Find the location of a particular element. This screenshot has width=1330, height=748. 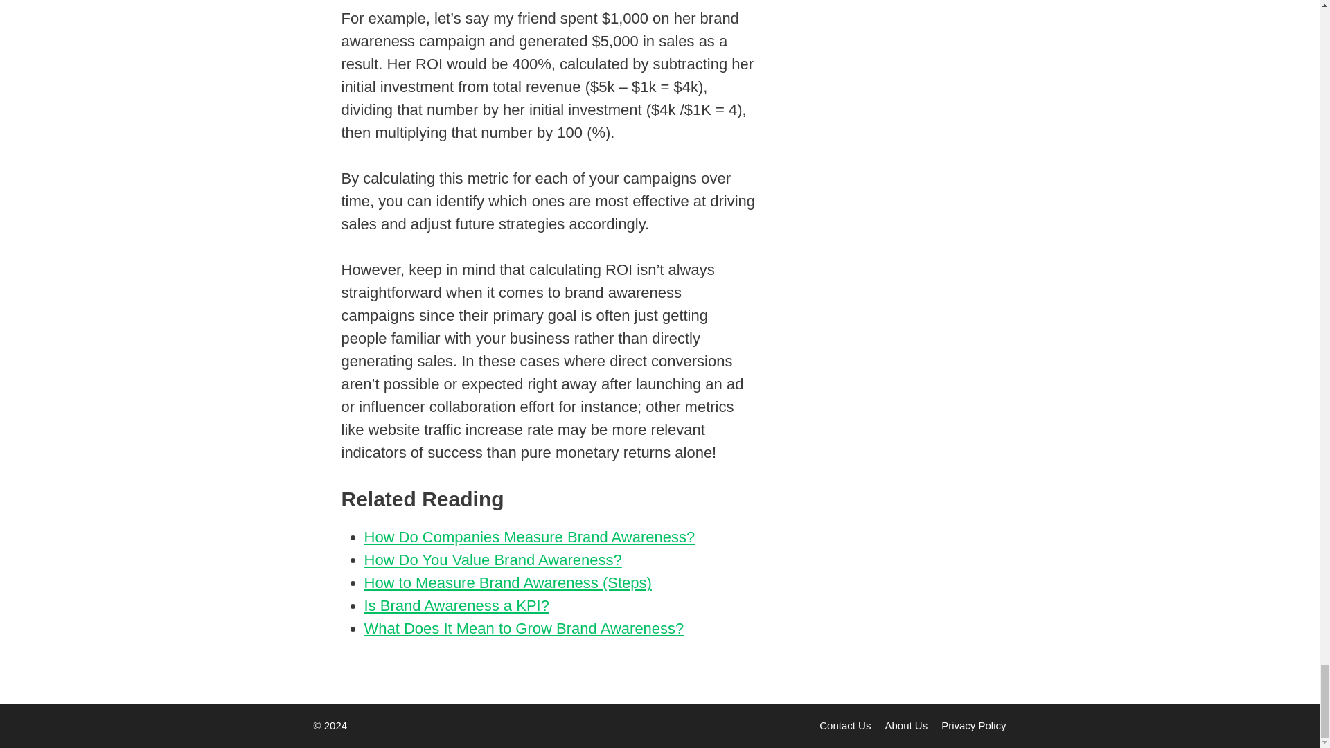

How Do You Value Brand Awareness? is located at coordinates (493, 560).